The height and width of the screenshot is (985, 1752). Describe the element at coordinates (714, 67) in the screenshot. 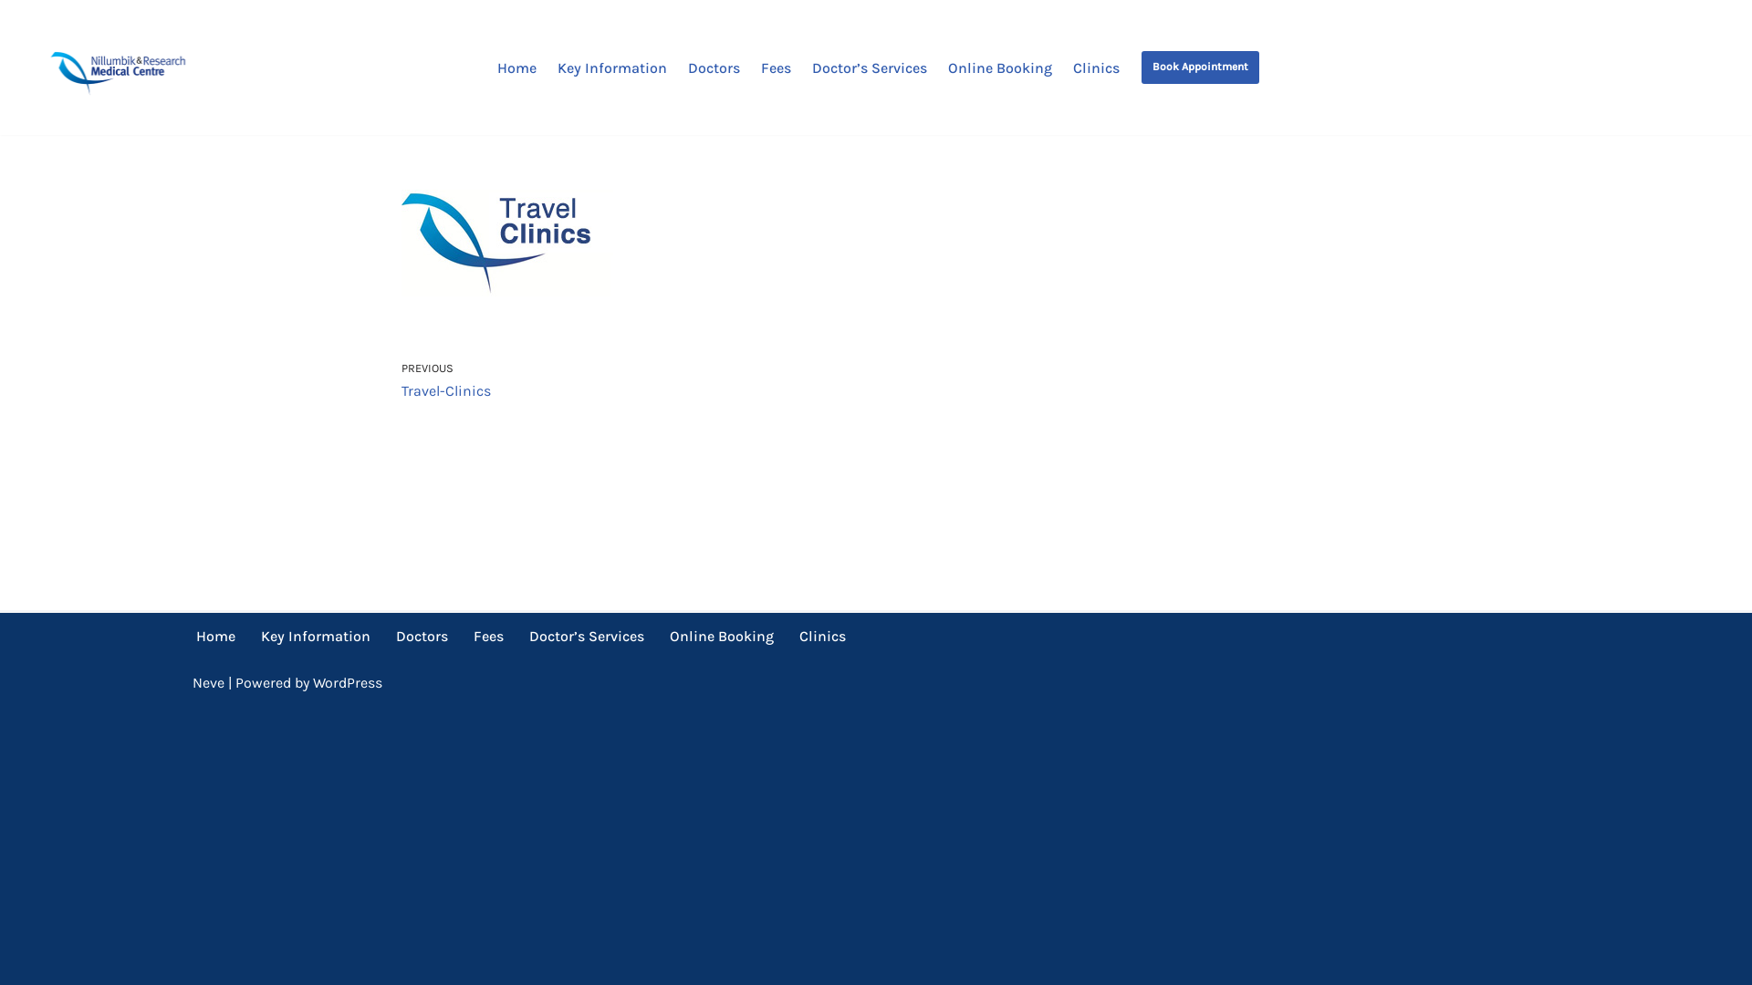

I see `Doctors` at that location.